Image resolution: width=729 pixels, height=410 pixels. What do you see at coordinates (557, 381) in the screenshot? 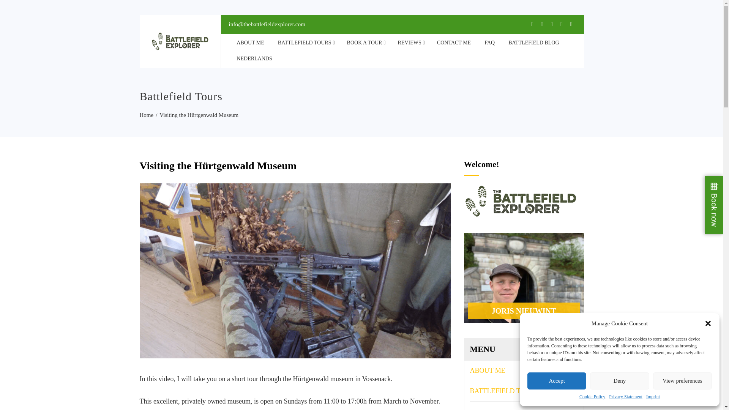
I see `Accept` at bounding box center [557, 381].